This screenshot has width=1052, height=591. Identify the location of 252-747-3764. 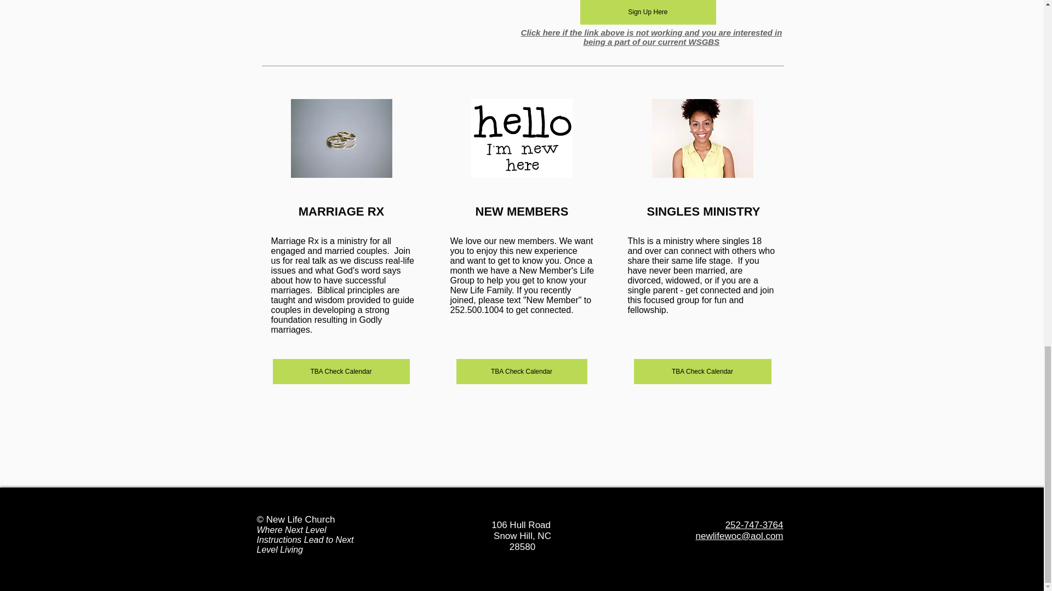
(754, 525).